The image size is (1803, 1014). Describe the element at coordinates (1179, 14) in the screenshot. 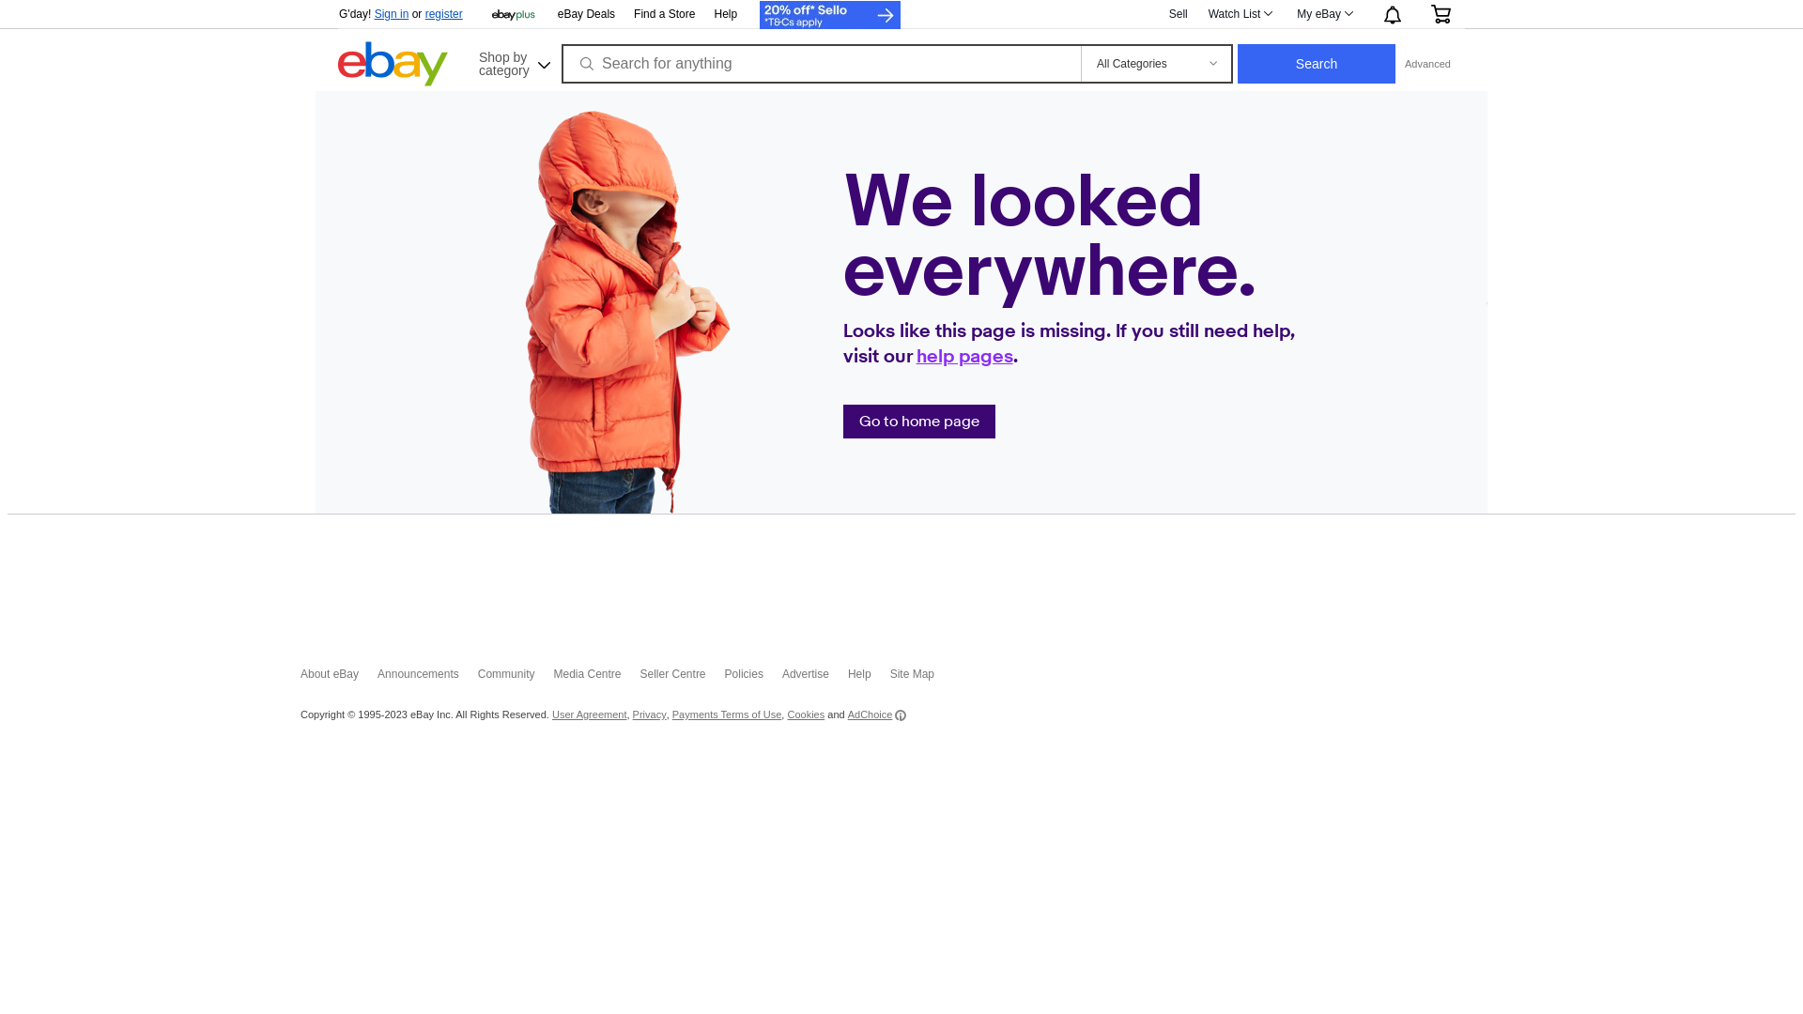

I see `Sell` at that location.